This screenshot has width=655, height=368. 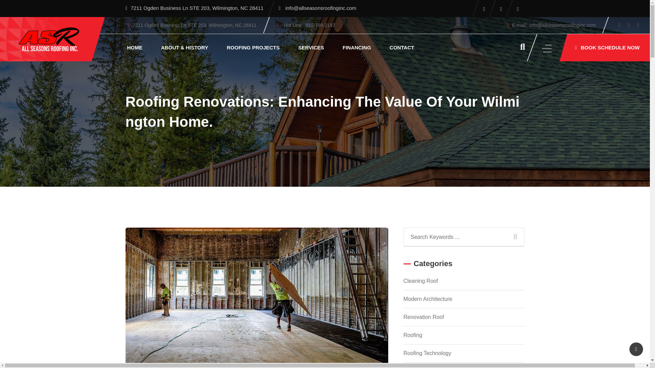 I want to click on SERVICES, so click(x=311, y=48).